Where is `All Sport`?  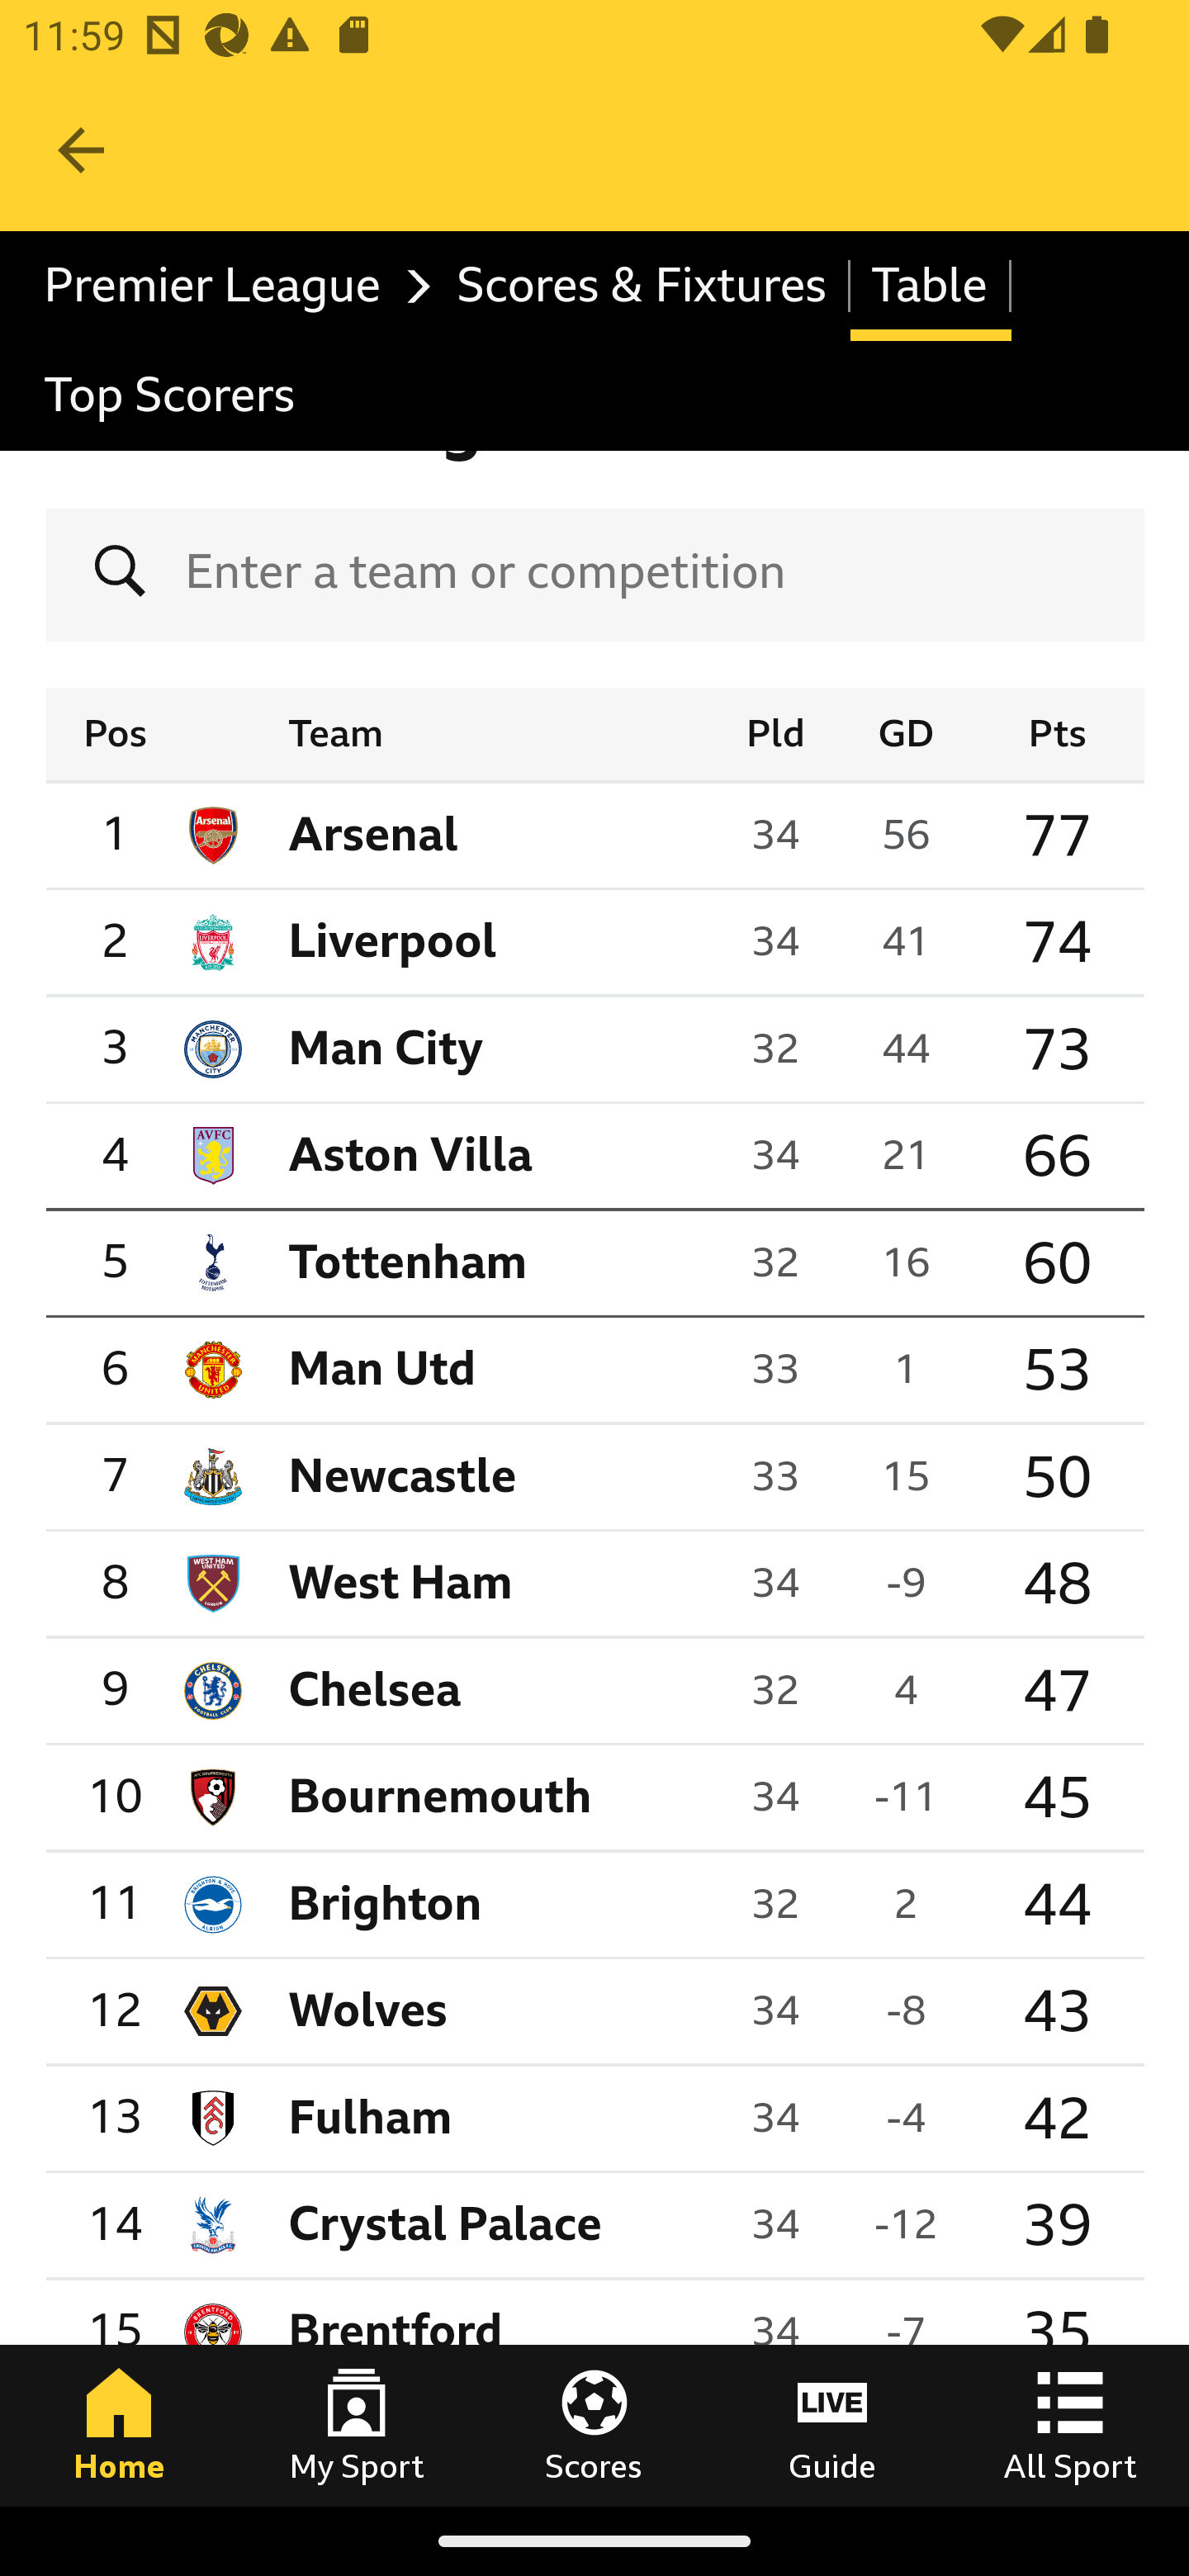
All Sport is located at coordinates (1070, 2425).